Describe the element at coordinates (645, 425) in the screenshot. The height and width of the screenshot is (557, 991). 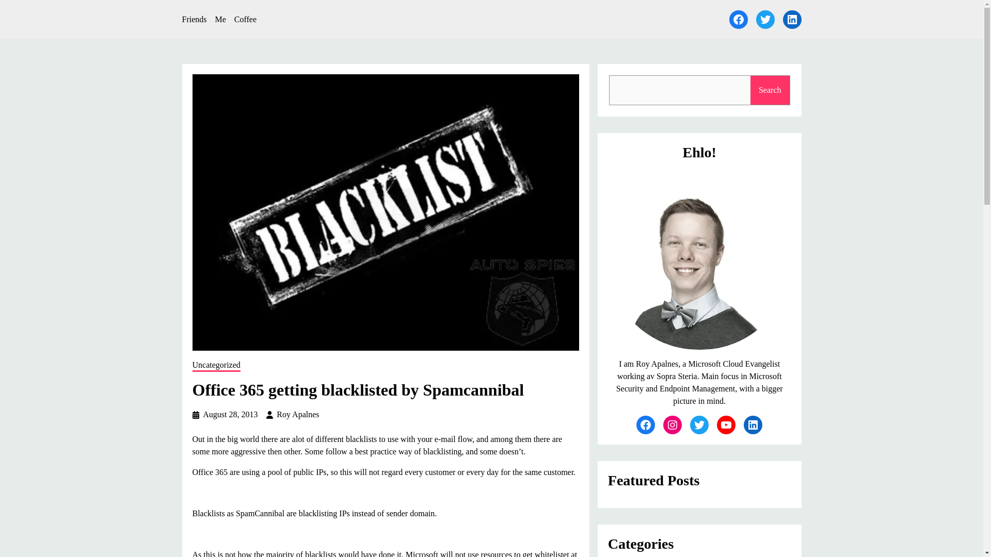
I see `Facebook` at that location.